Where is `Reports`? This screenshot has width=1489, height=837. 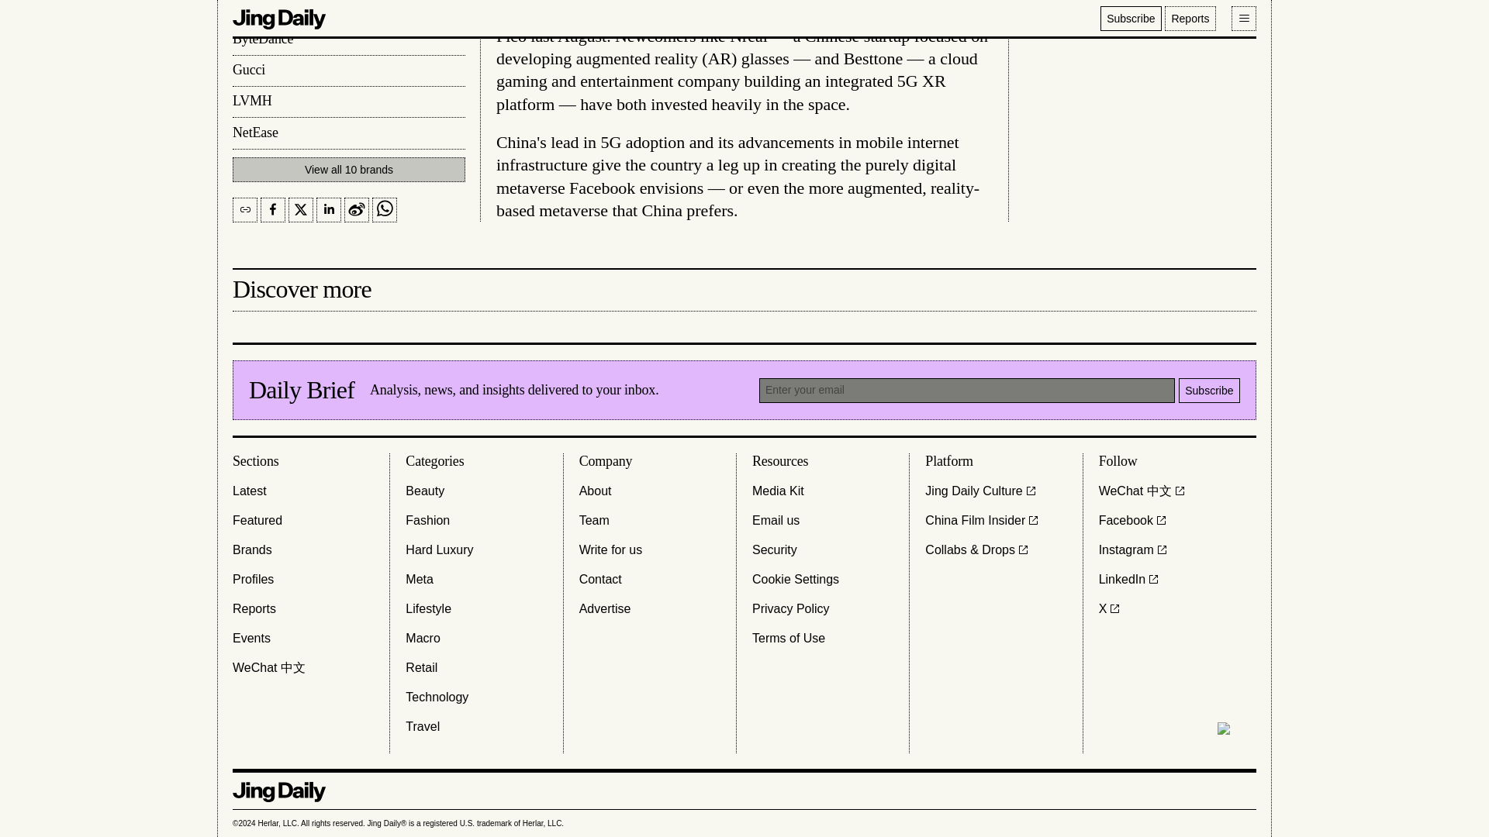
Reports is located at coordinates (254, 609).